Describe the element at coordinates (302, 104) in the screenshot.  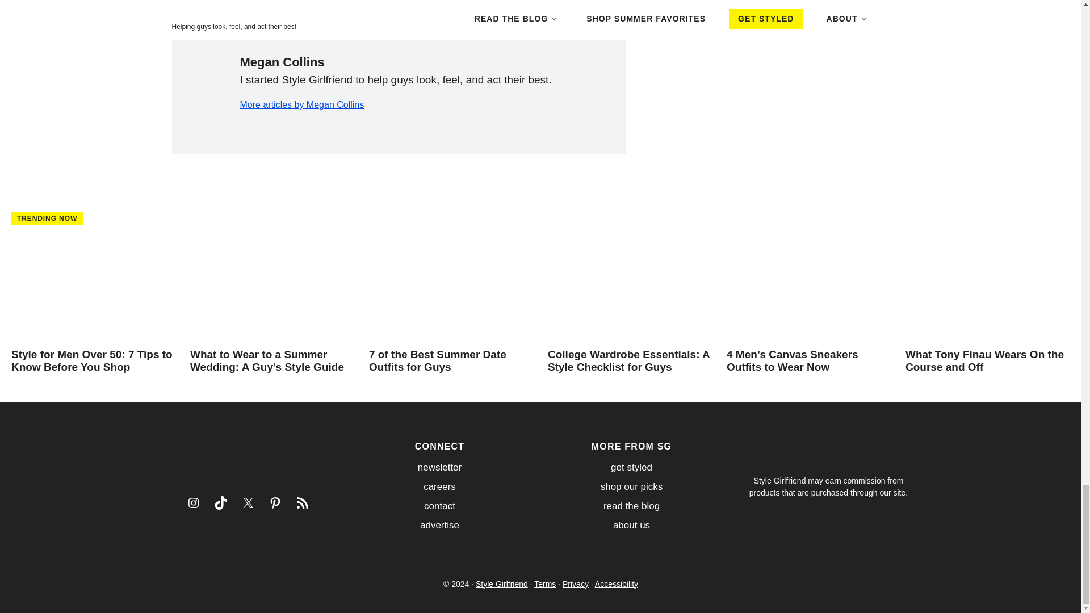
I see `More articles by Megan Collins` at that location.